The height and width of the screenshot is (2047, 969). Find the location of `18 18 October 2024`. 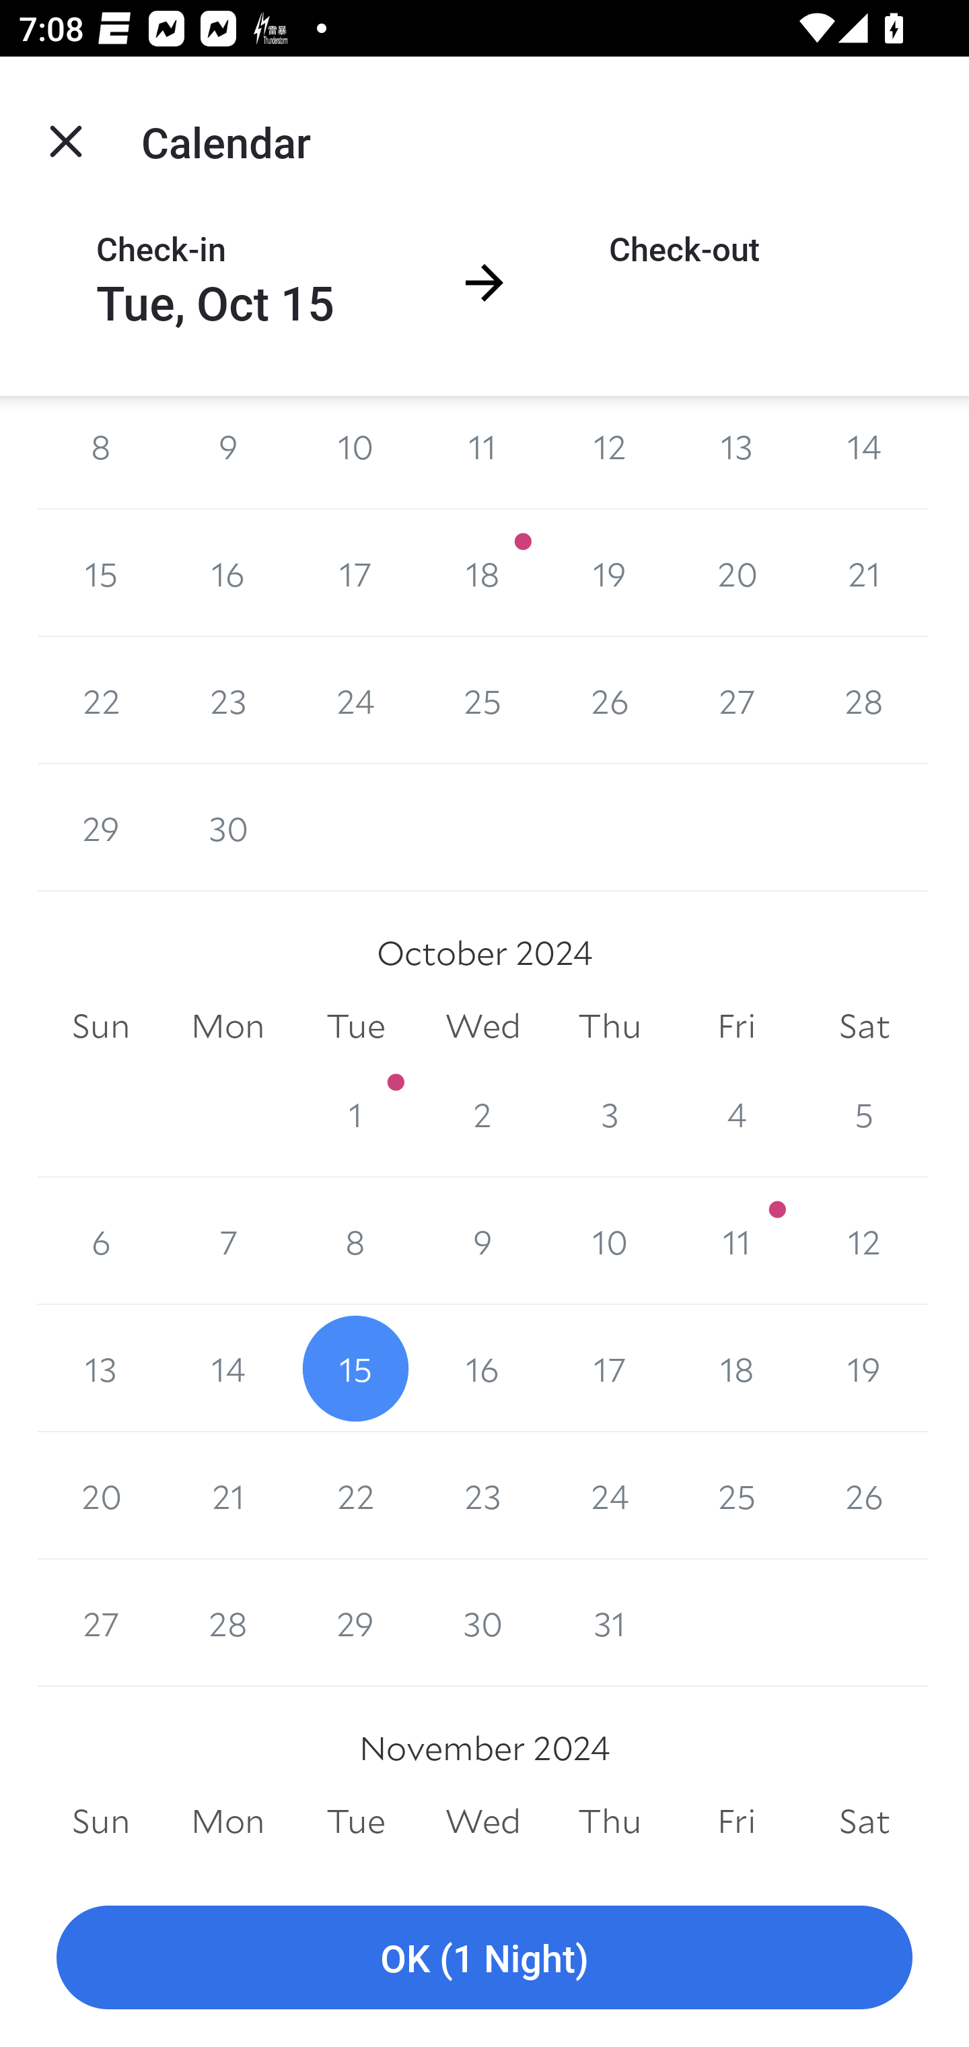

18 18 October 2024 is located at coordinates (736, 1370).